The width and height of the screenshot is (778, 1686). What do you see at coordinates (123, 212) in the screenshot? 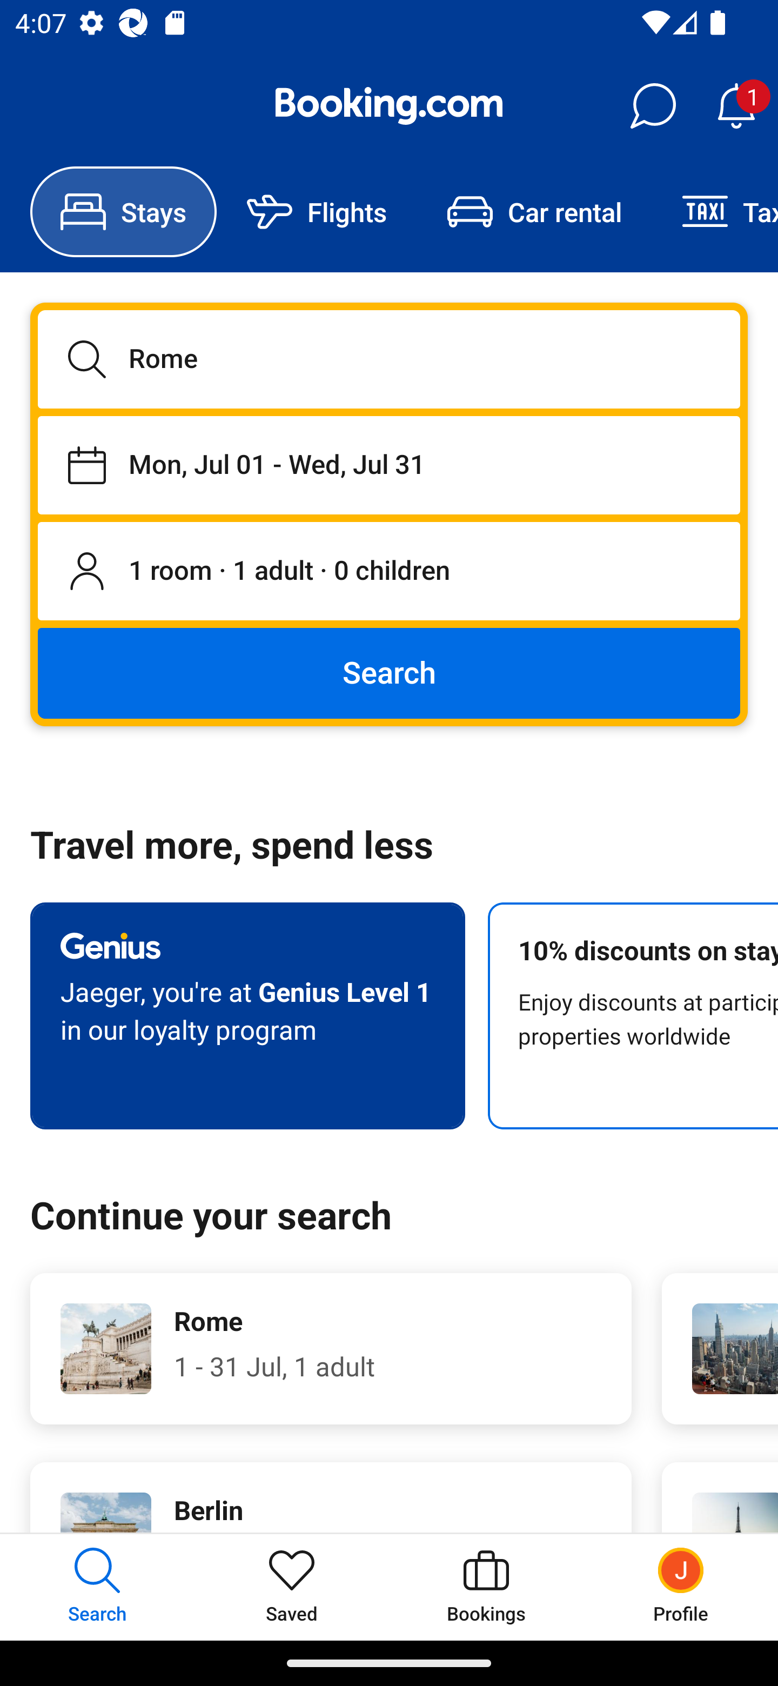
I see `Stays` at bounding box center [123, 212].